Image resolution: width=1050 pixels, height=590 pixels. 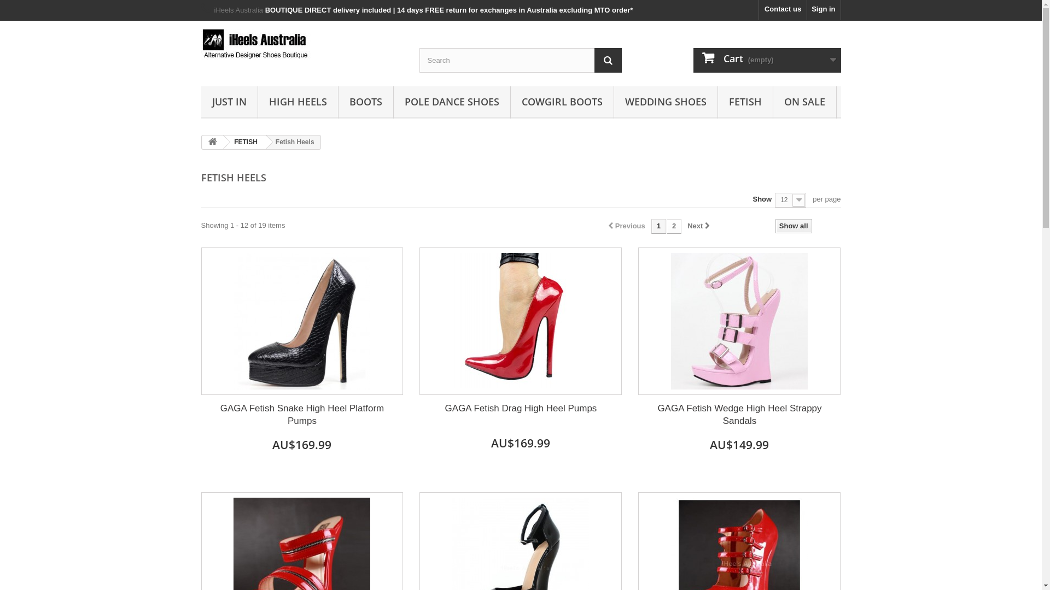 I want to click on COWGIRL BOOTS, so click(x=562, y=103).